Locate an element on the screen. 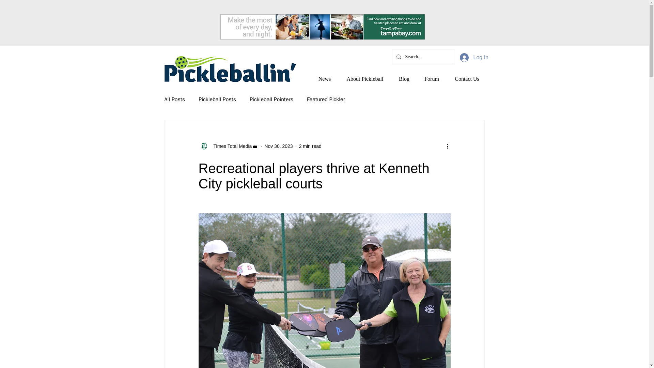  Contact Us is located at coordinates (467, 79).